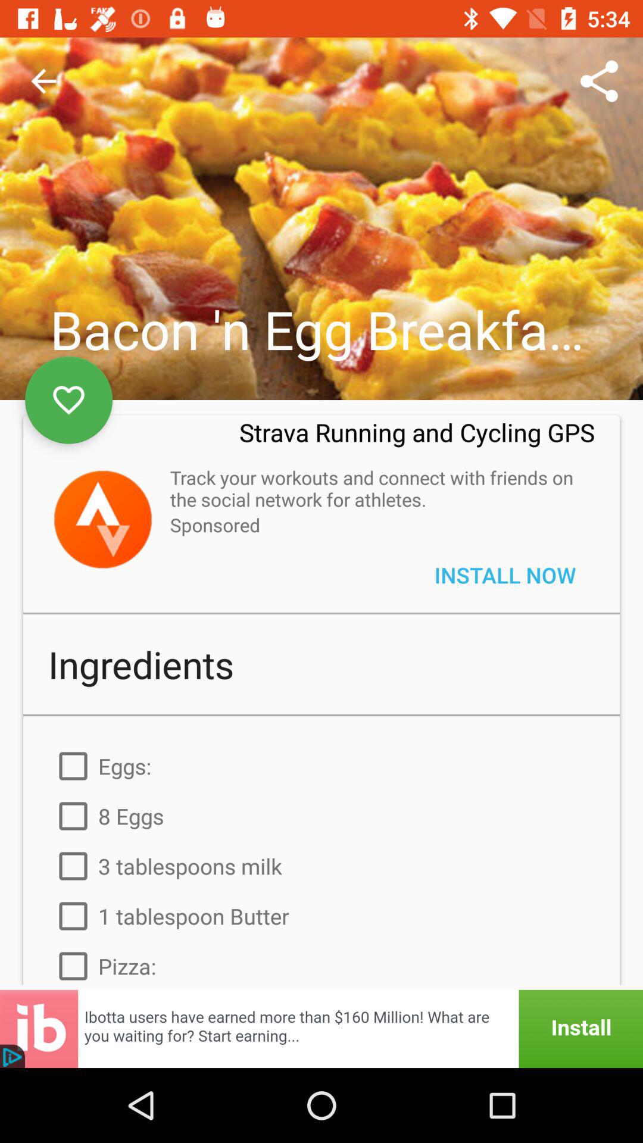 The height and width of the screenshot is (1143, 643). Describe the element at coordinates (321, 766) in the screenshot. I see `turn off the eggs:  item` at that location.